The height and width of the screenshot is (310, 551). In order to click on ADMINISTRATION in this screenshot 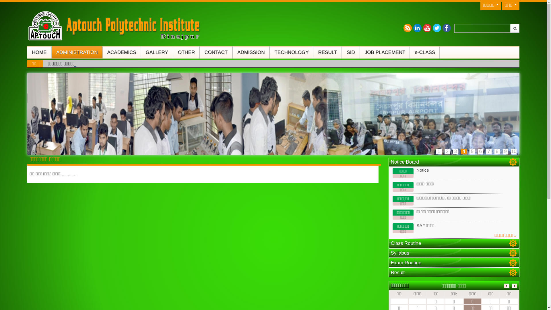, I will do `click(77, 52)`.